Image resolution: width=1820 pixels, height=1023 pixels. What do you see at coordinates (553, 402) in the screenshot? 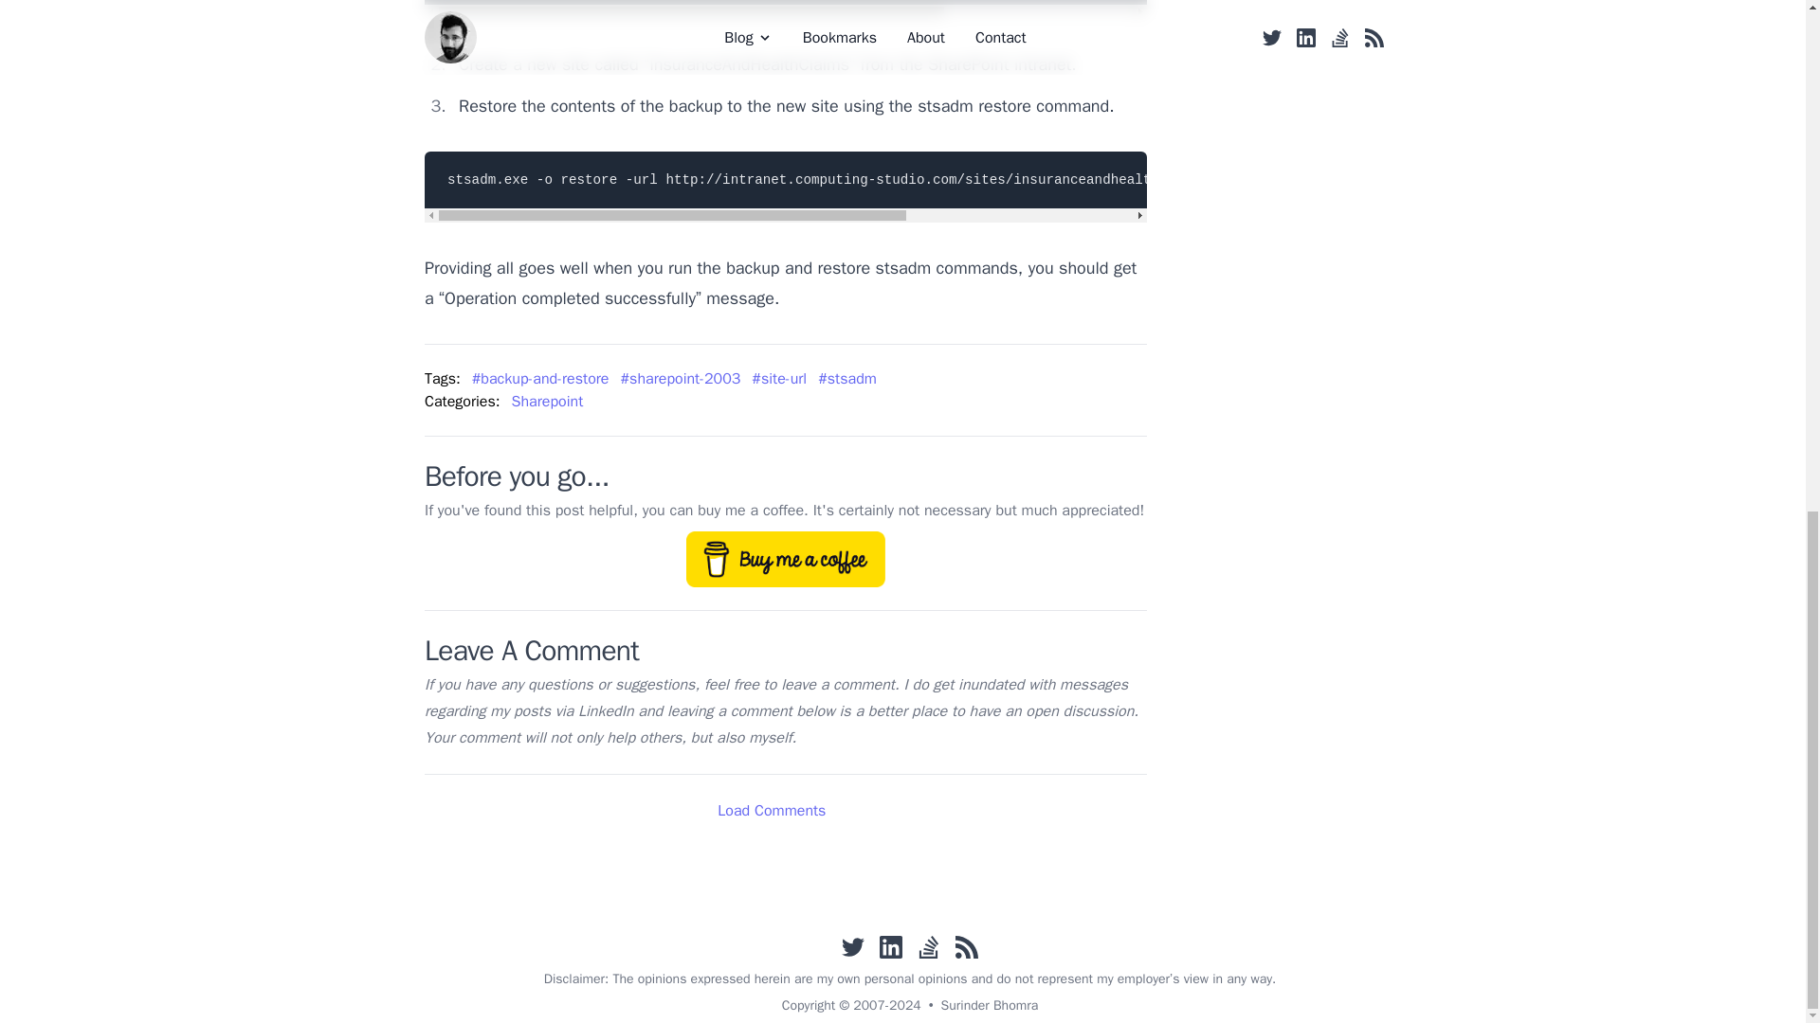
I see `Sharepoint` at bounding box center [553, 402].